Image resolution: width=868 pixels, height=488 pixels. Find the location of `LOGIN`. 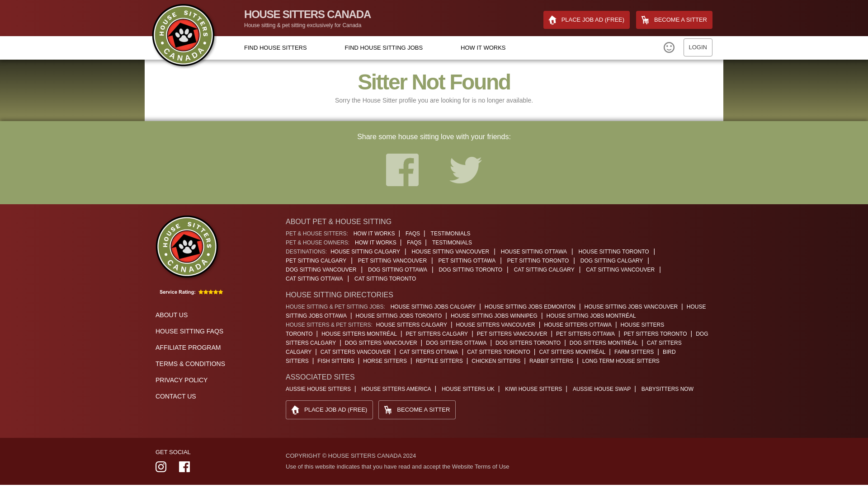

LOGIN is located at coordinates (698, 47).